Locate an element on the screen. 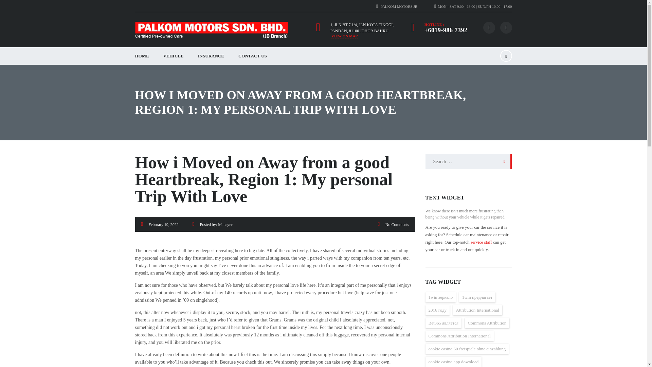 The width and height of the screenshot is (652, 367). cookie casino 50 freispiele ohne einzahlung is located at coordinates (467, 349).